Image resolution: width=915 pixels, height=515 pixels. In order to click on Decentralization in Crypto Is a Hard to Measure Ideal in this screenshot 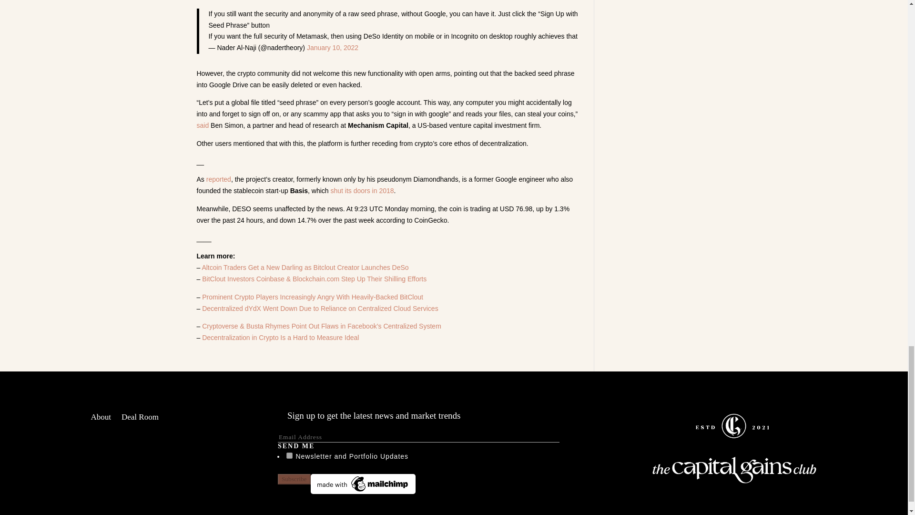, I will do `click(280, 338)`.